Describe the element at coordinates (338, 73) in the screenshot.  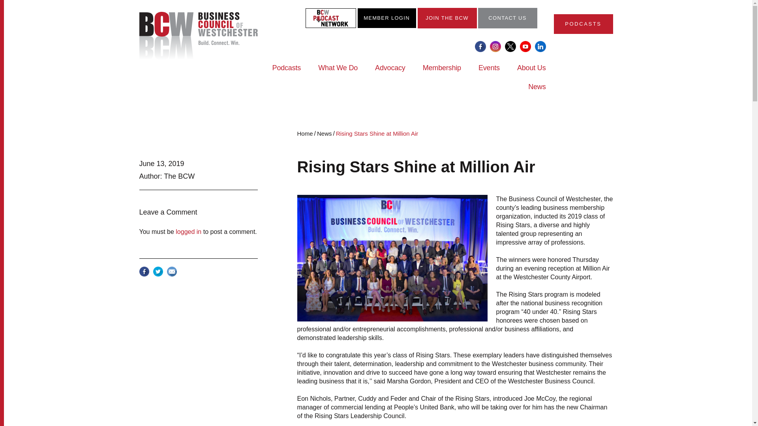
I see `What We Do` at that location.